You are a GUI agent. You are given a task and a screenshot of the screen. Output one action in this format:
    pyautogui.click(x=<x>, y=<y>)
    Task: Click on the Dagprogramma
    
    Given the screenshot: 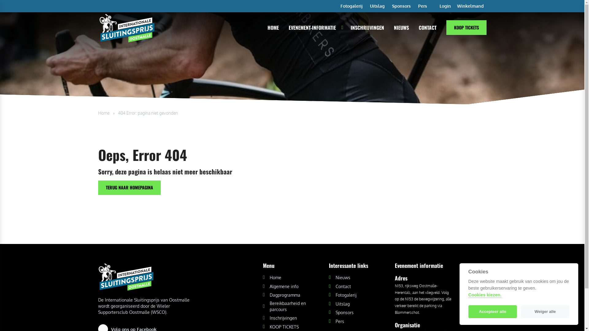 What is the action you would take?
    pyautogui.click(x=282, y=295)
    